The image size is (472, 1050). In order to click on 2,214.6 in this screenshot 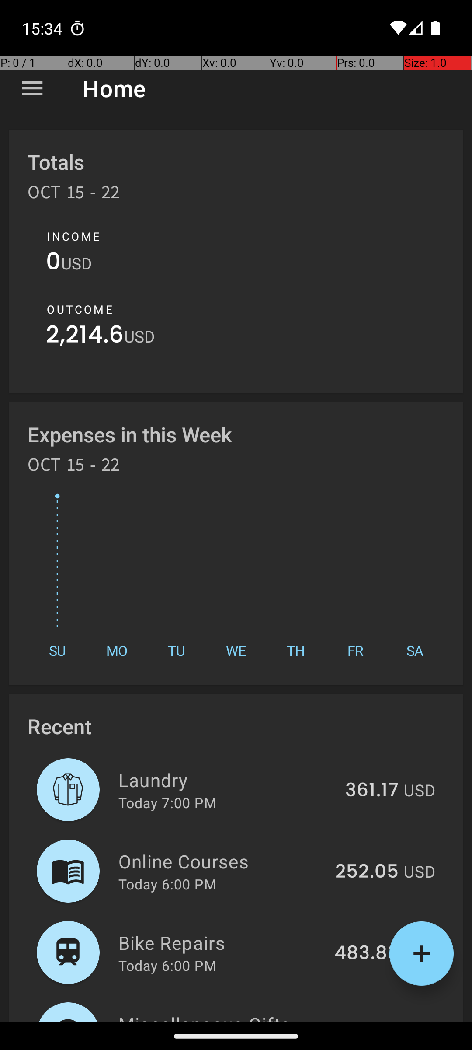, I will do `click(85, 337)`.